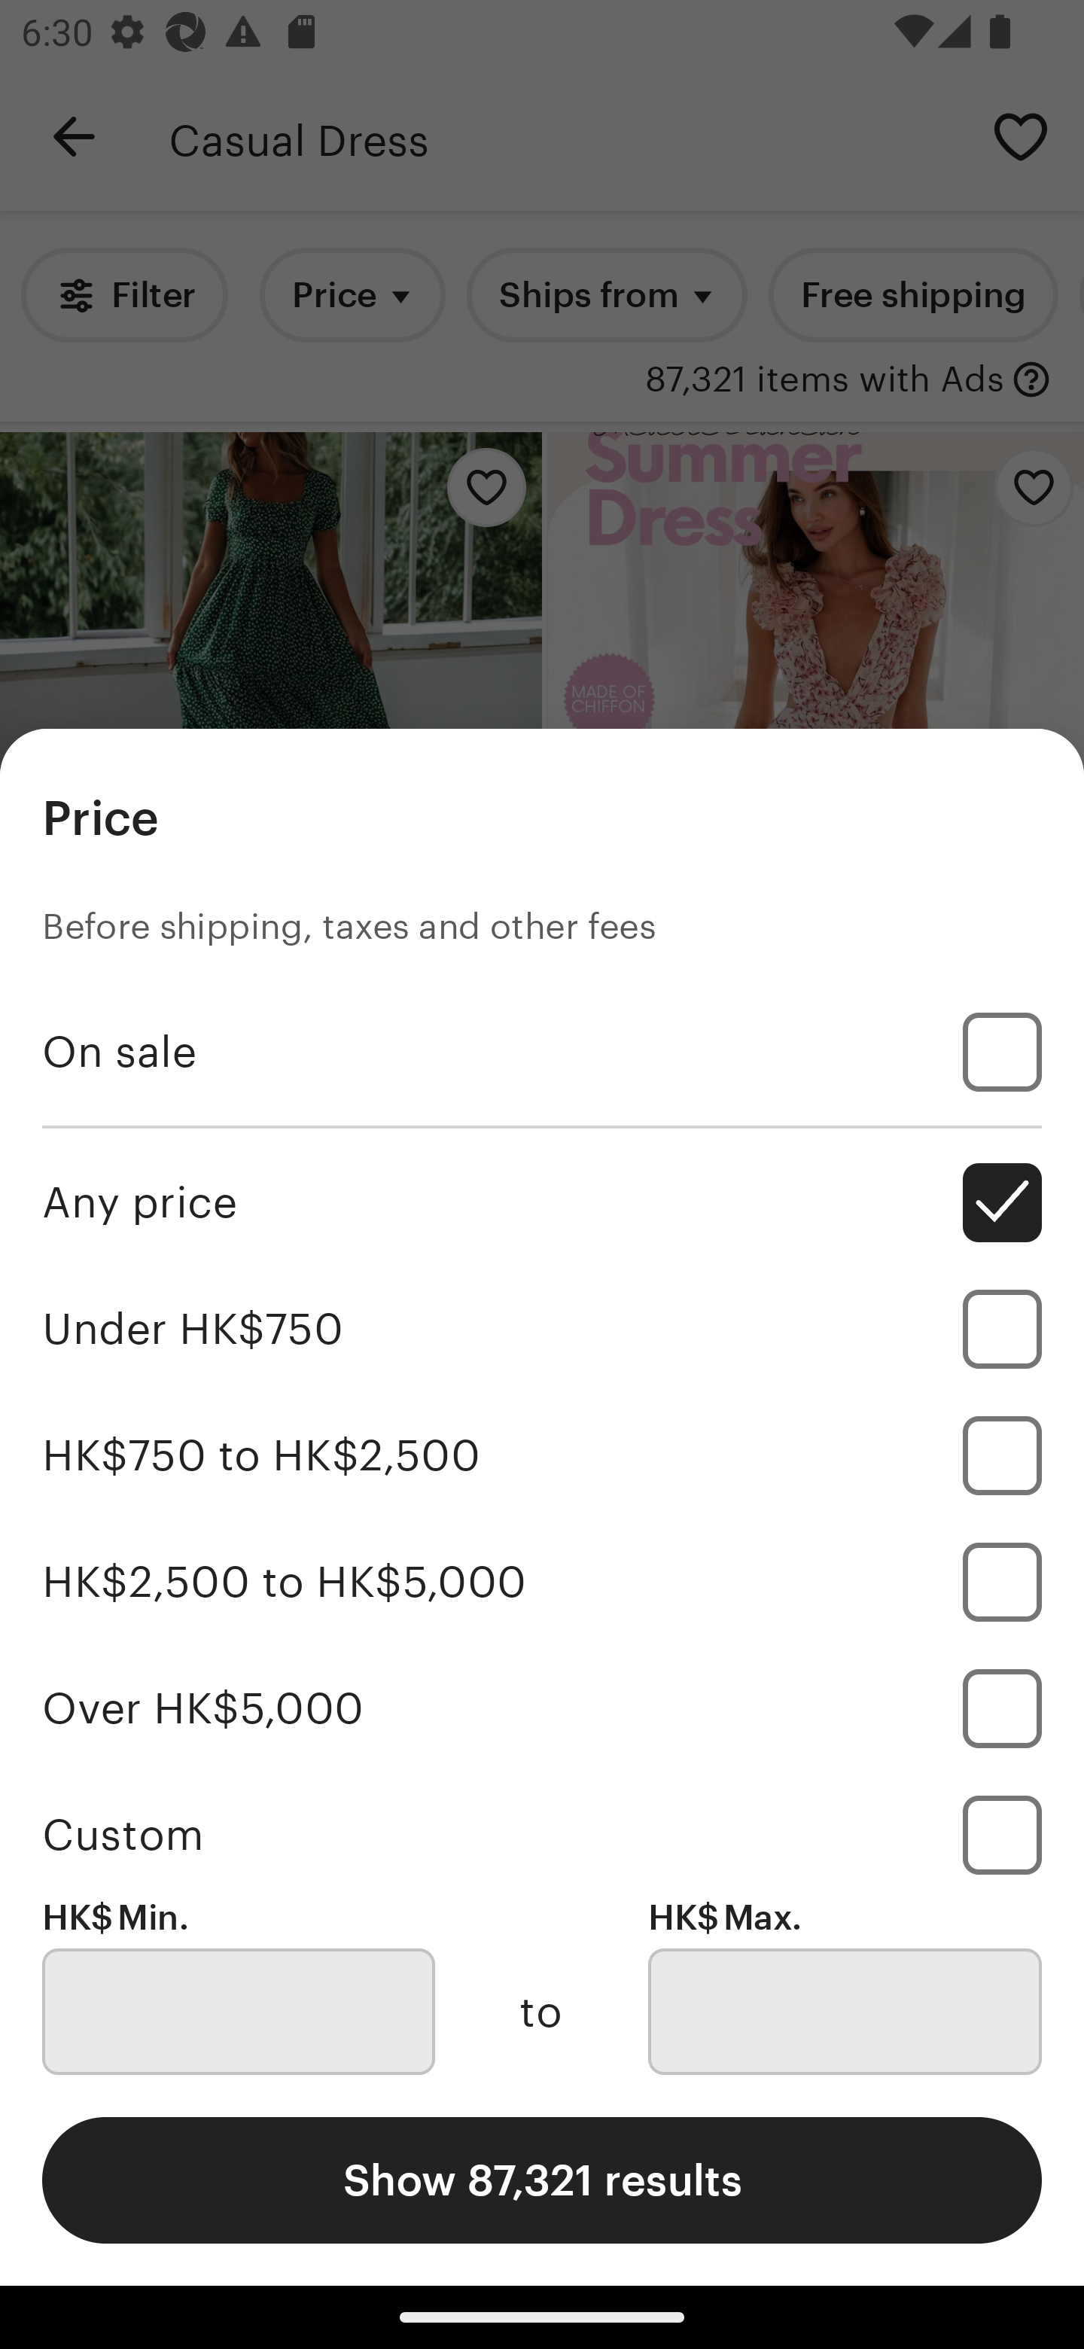 This screenshot has width=1084, height=2349. What do you see at coordinates (542, 1202) in the screenshot?
I see `Any price` at bounding box center [542, 1202].